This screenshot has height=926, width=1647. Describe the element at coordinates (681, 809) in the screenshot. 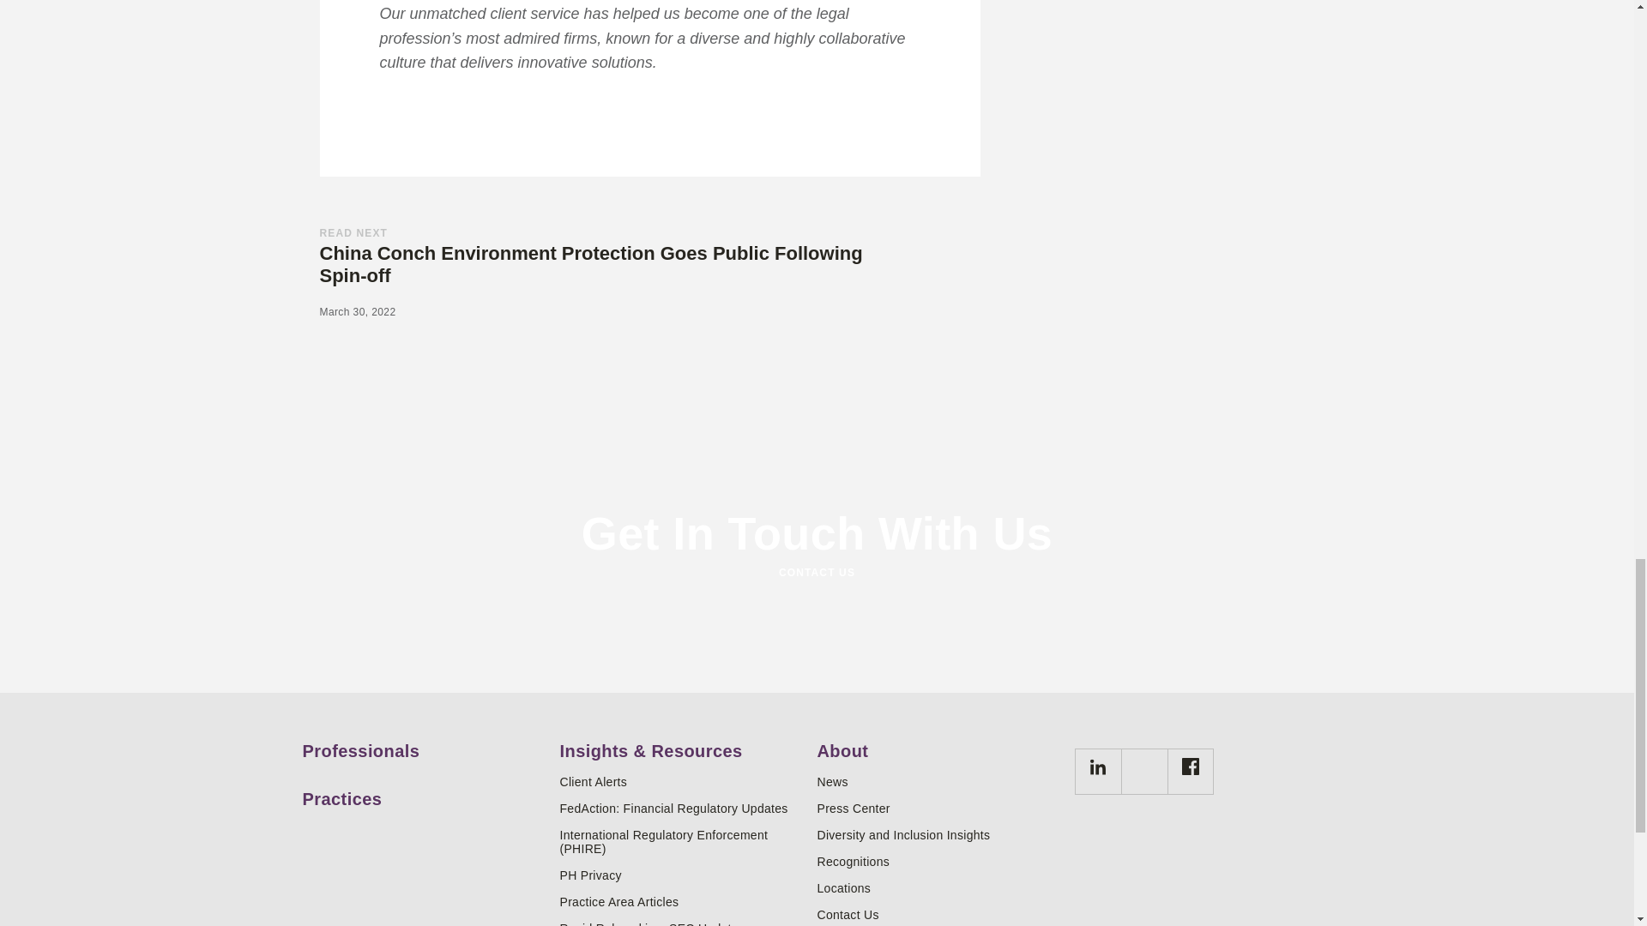

I see `FedAction: Financial Regulatory Updates` at that location.